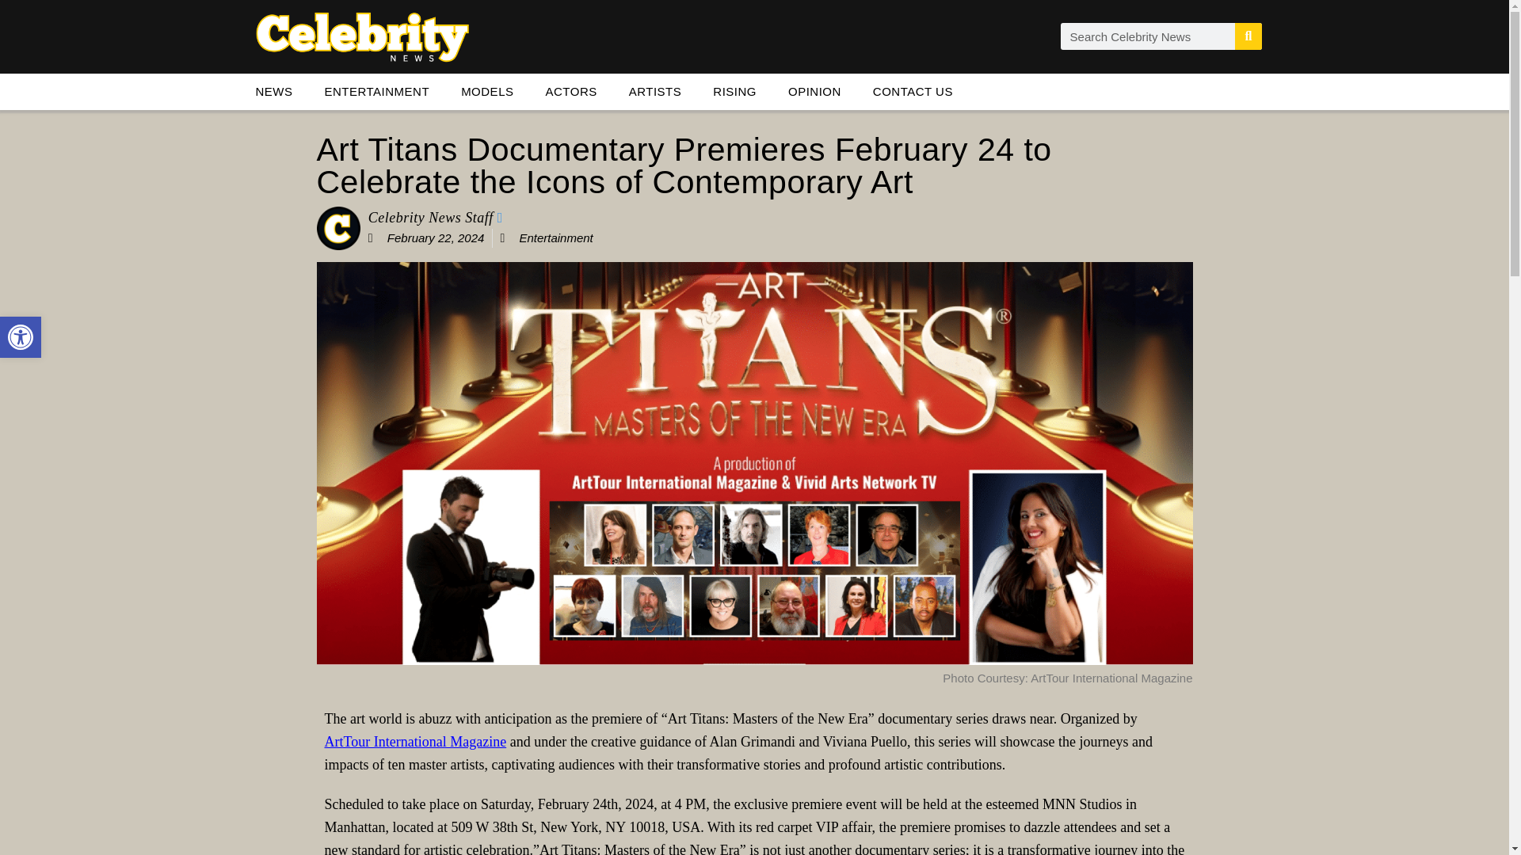 Image resolution: width=1521 pixels, height=855 pixels. Describe the element at coordinates (273, 92) in the screenshot. I see `ACTORS` at that location.